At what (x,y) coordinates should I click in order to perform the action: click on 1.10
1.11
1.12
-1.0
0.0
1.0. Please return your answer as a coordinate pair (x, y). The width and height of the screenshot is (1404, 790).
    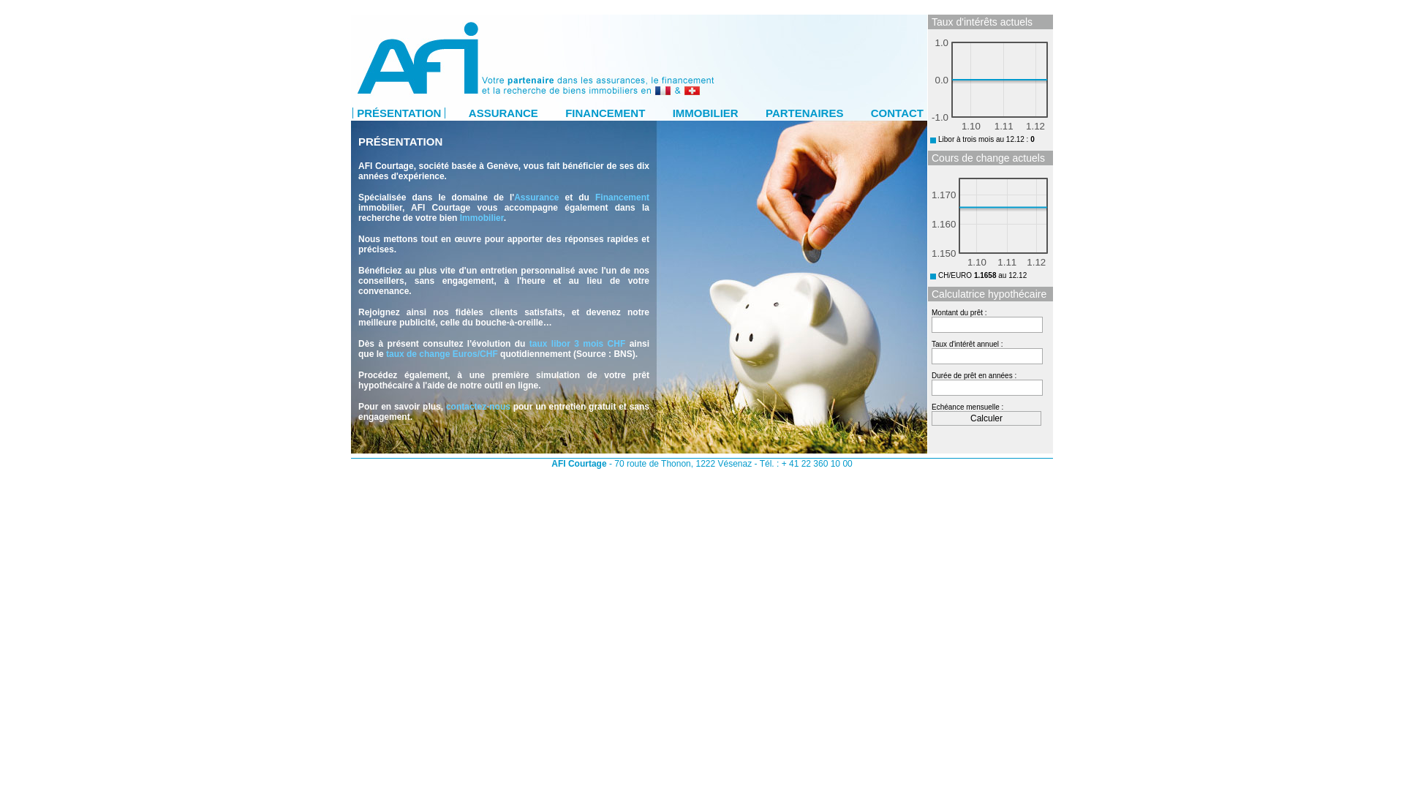
    Looking at the image, I should click on (990, 84).